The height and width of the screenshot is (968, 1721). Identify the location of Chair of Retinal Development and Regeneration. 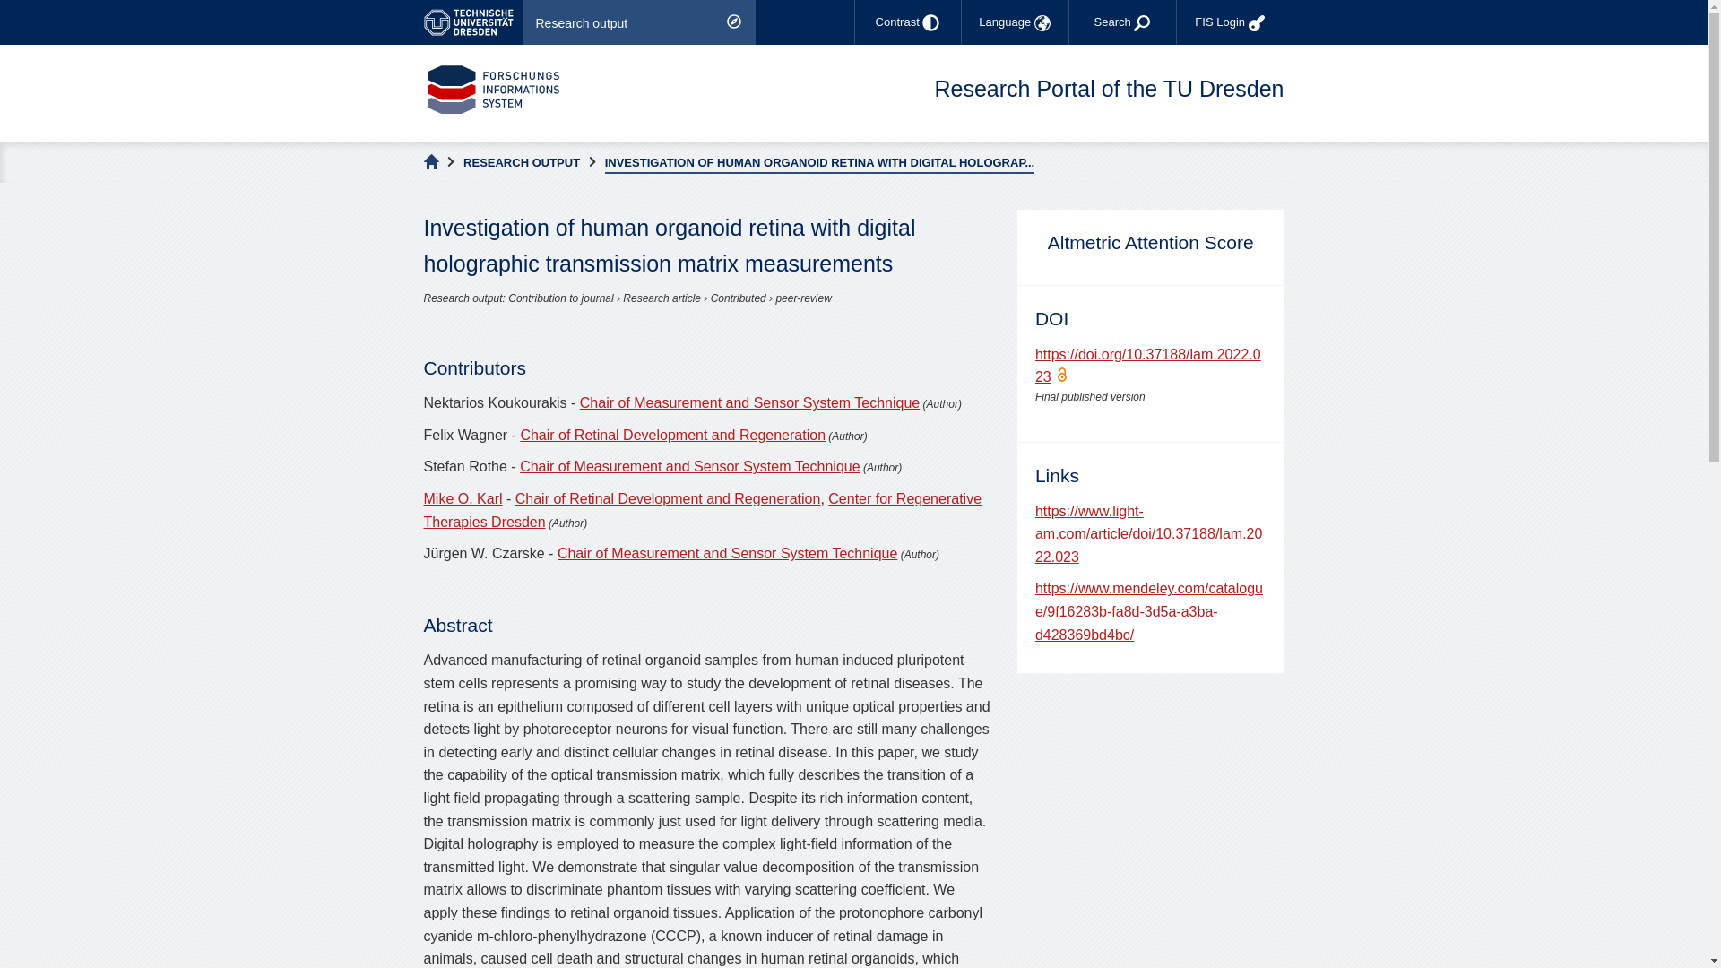
(667, 498).